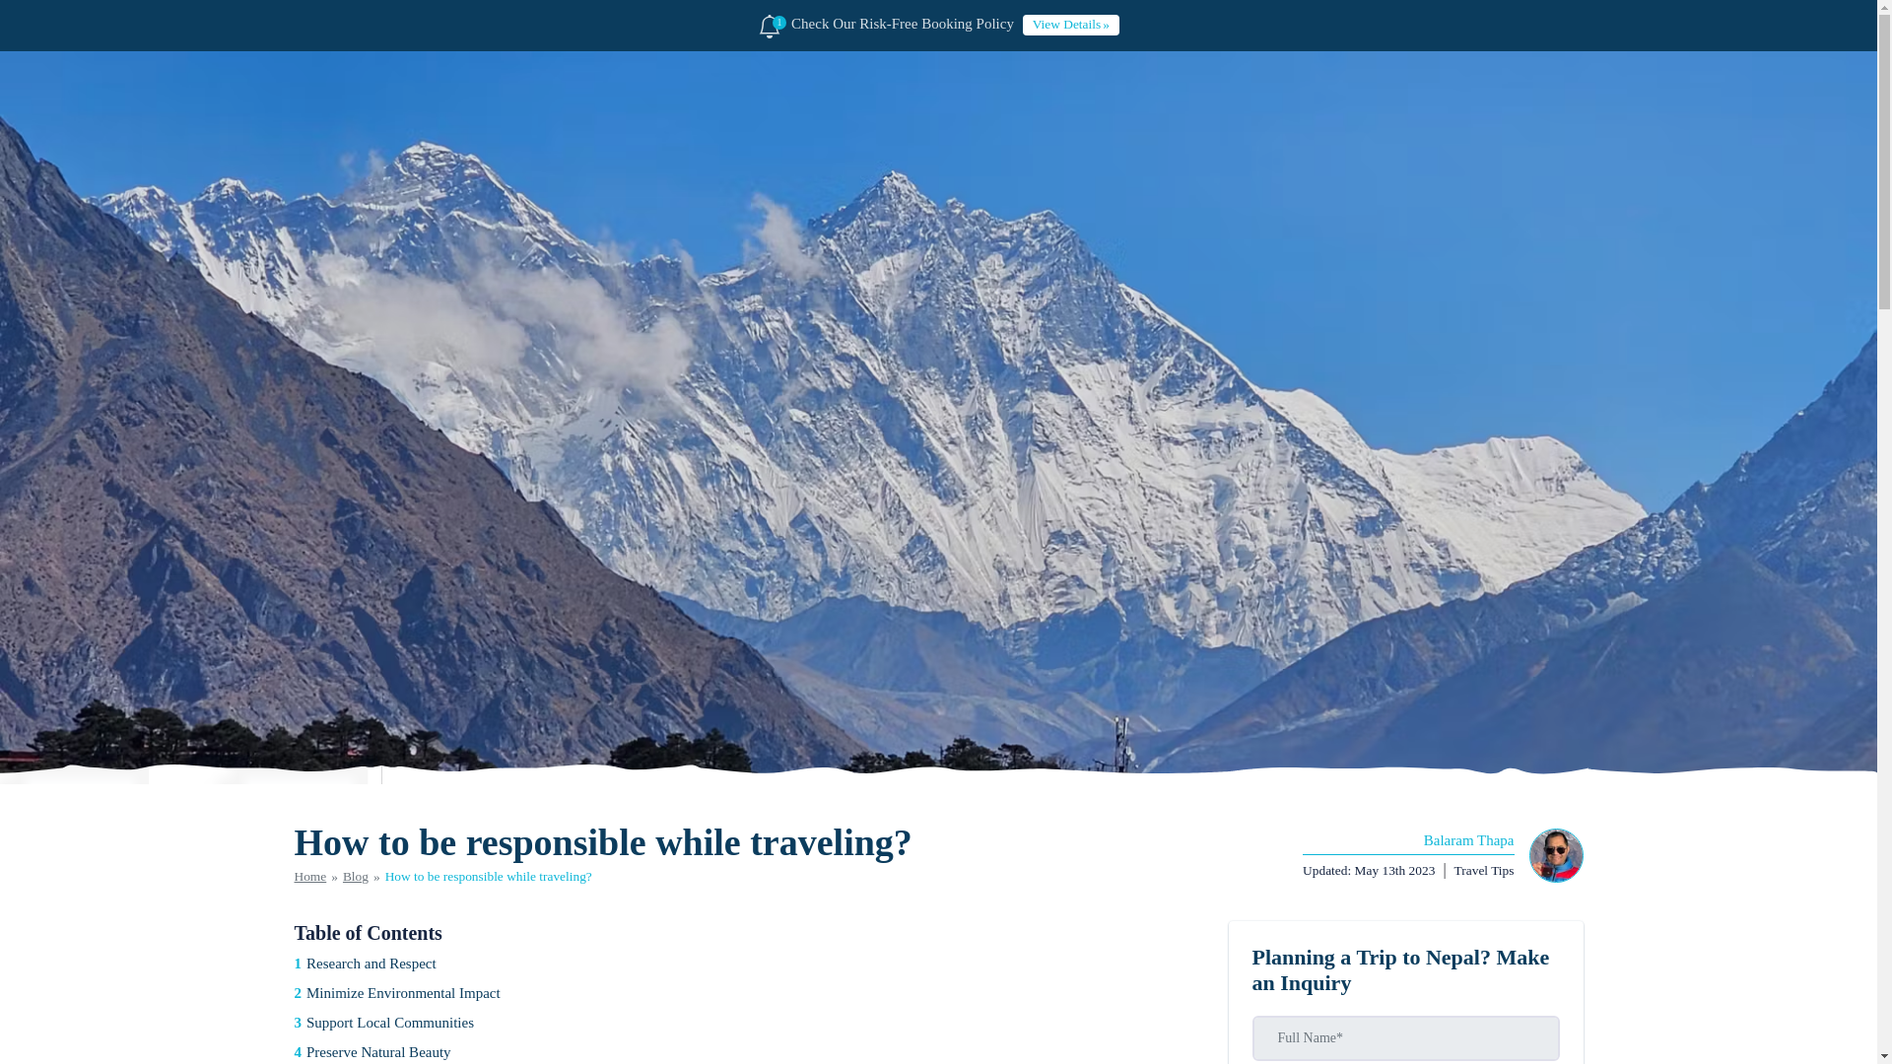  Describe the element at coordinates (1484, 870) in the screenshot. I see `Travel Tips` at that location.